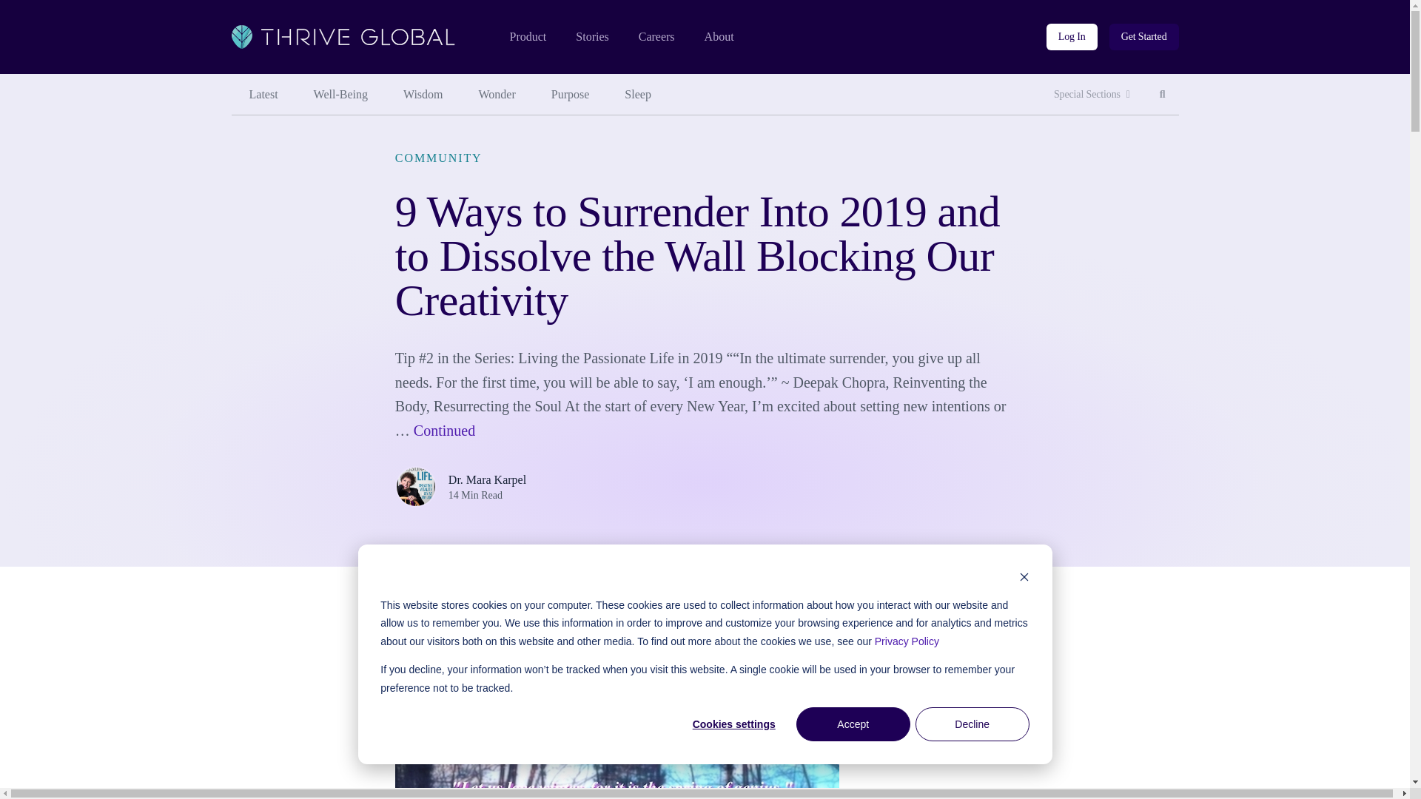  What do you see at coordinates (1092, 95) in the screenshot?
I see `Special Sections` at bounding box center [1092, 95].